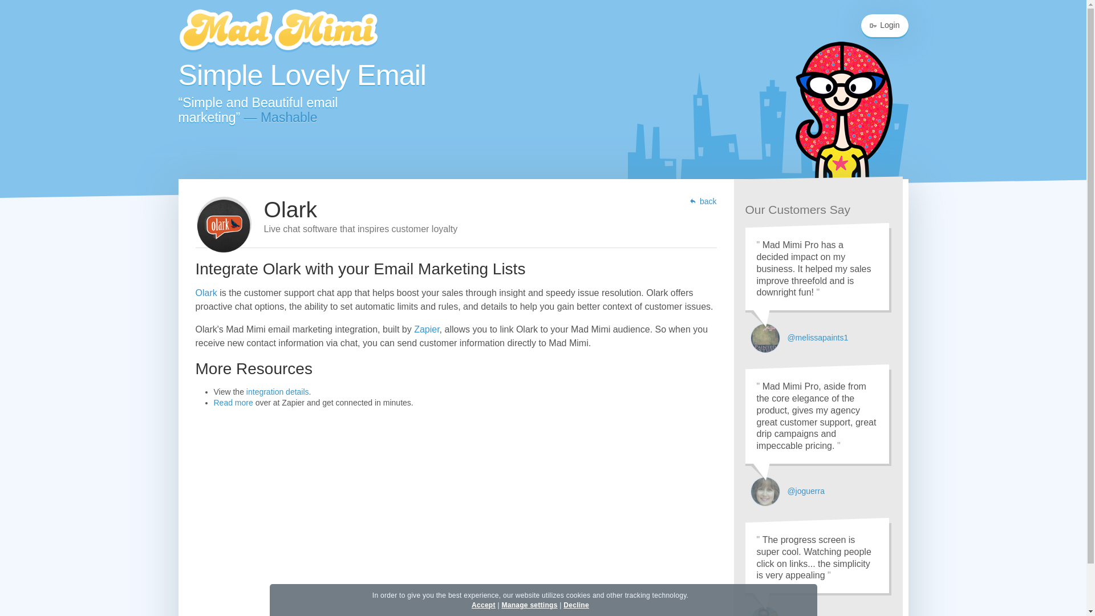 The image size is (1095, 616). Describe the element at coordinates (277, 31) in the screenshot. I see `Mad Mimi` at that location.